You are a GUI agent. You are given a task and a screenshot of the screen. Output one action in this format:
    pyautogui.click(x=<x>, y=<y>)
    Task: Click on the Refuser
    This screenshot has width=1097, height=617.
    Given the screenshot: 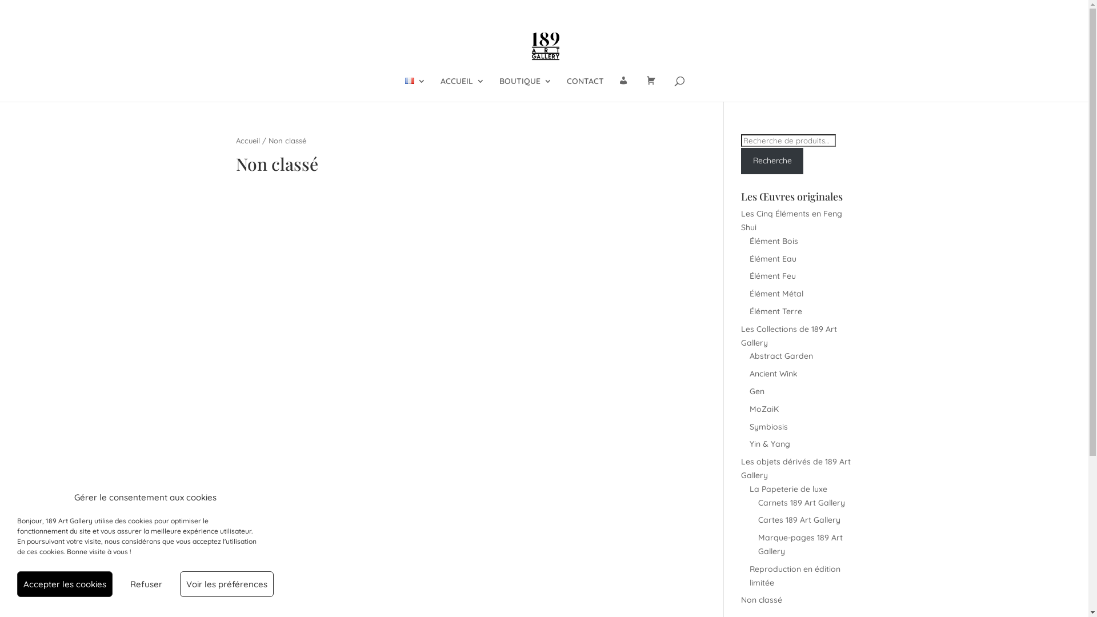 What is the action you would take?
    pyautogui.click(x=146, y=584)
    